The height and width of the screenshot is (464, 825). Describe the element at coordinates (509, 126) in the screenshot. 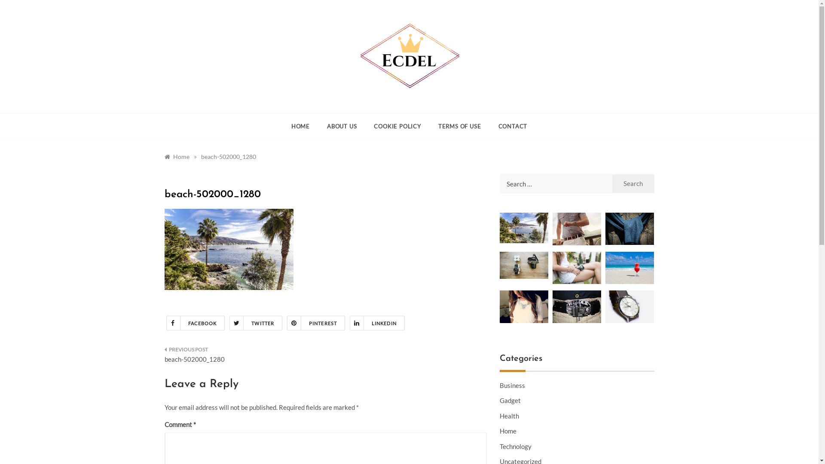

I see `CONTACT` at that location.